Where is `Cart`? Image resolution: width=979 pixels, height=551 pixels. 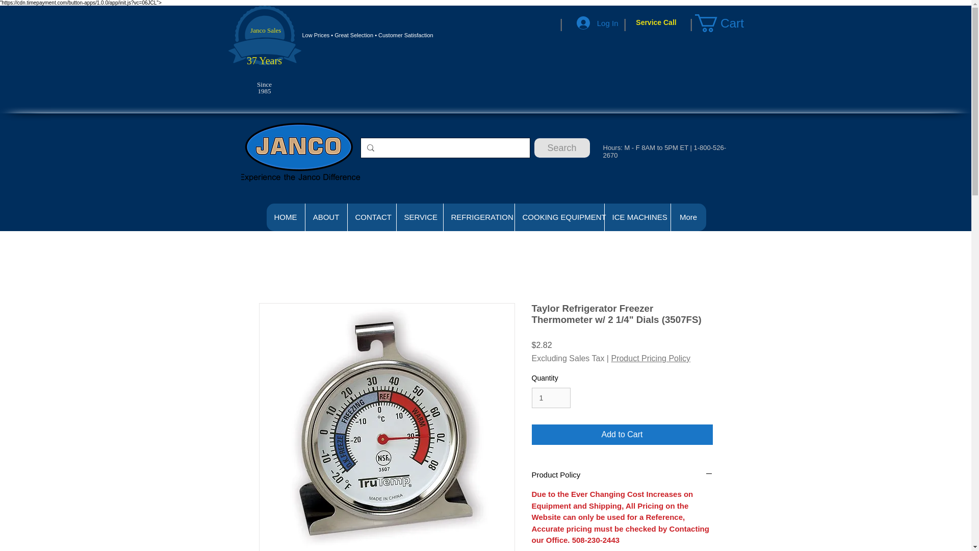
Cart is located at coordinates (728, 23).